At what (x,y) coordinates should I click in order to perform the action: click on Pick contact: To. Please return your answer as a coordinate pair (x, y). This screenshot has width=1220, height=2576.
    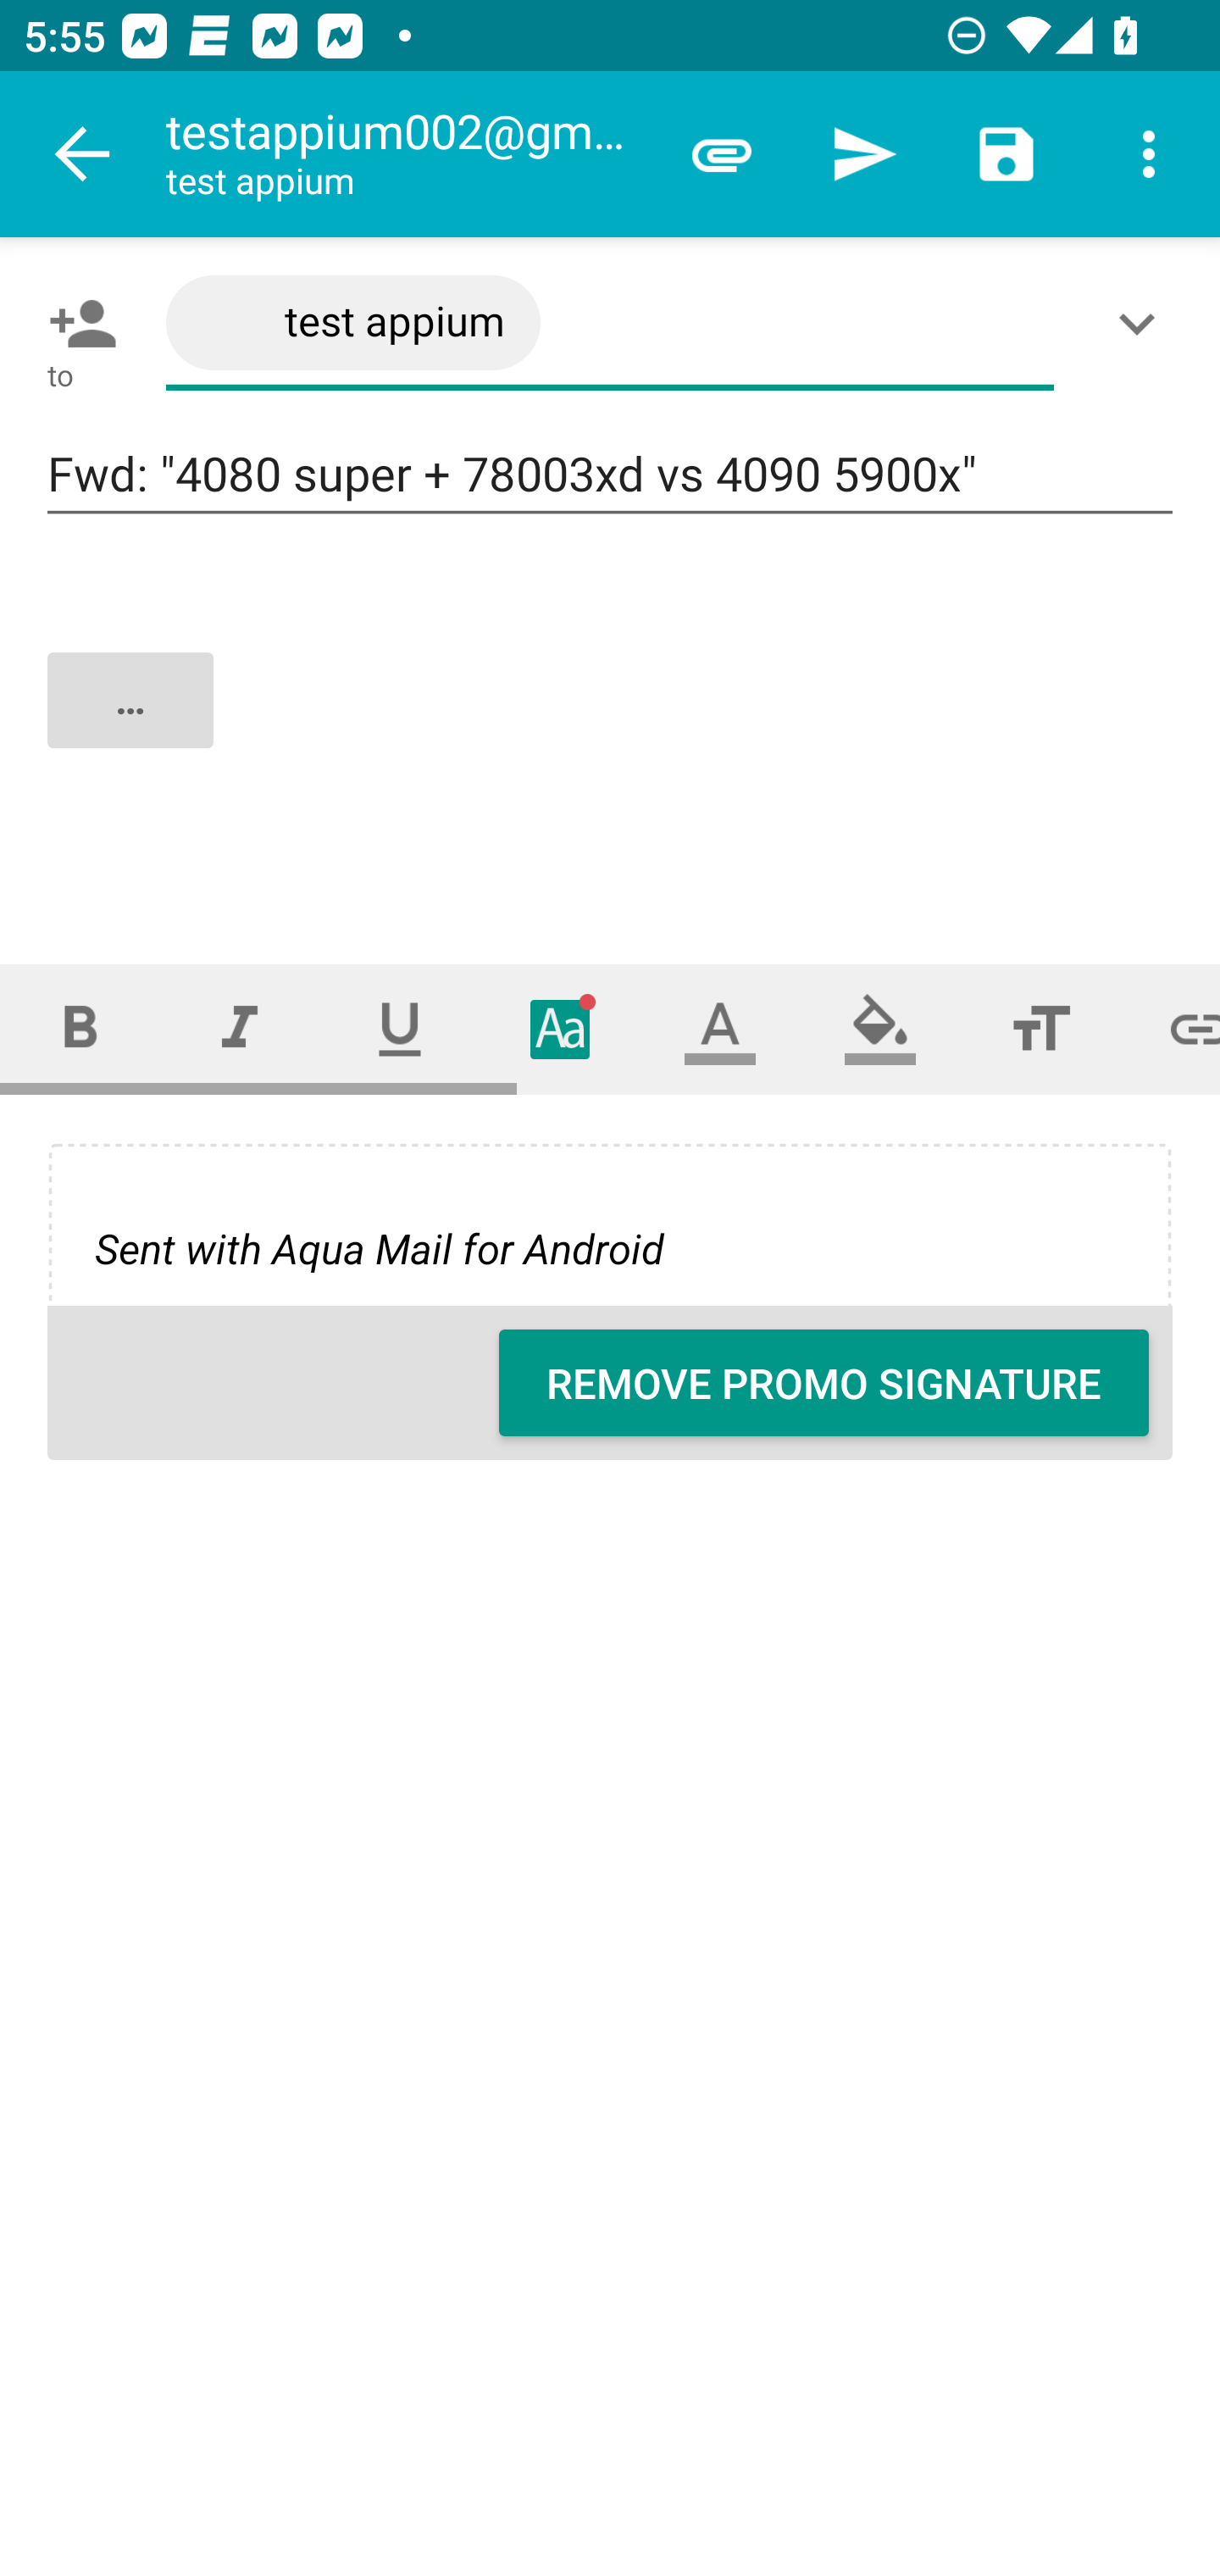
    Looking at the image, I should click on (76, 323).